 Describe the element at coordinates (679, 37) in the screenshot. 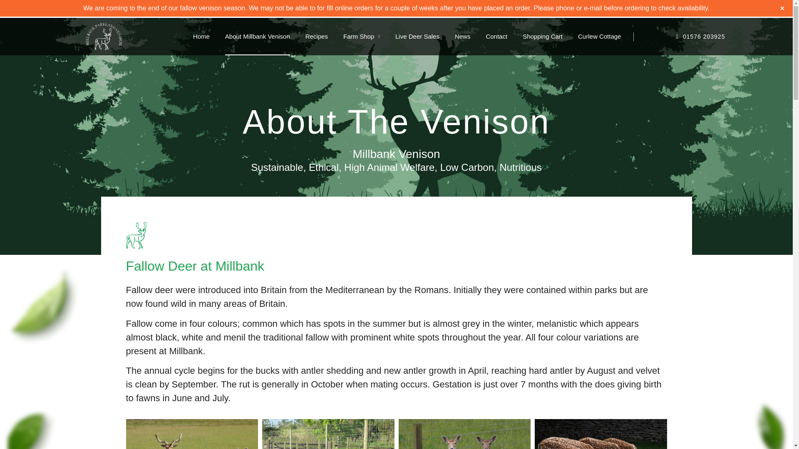

I see `01576 203925` at that location.